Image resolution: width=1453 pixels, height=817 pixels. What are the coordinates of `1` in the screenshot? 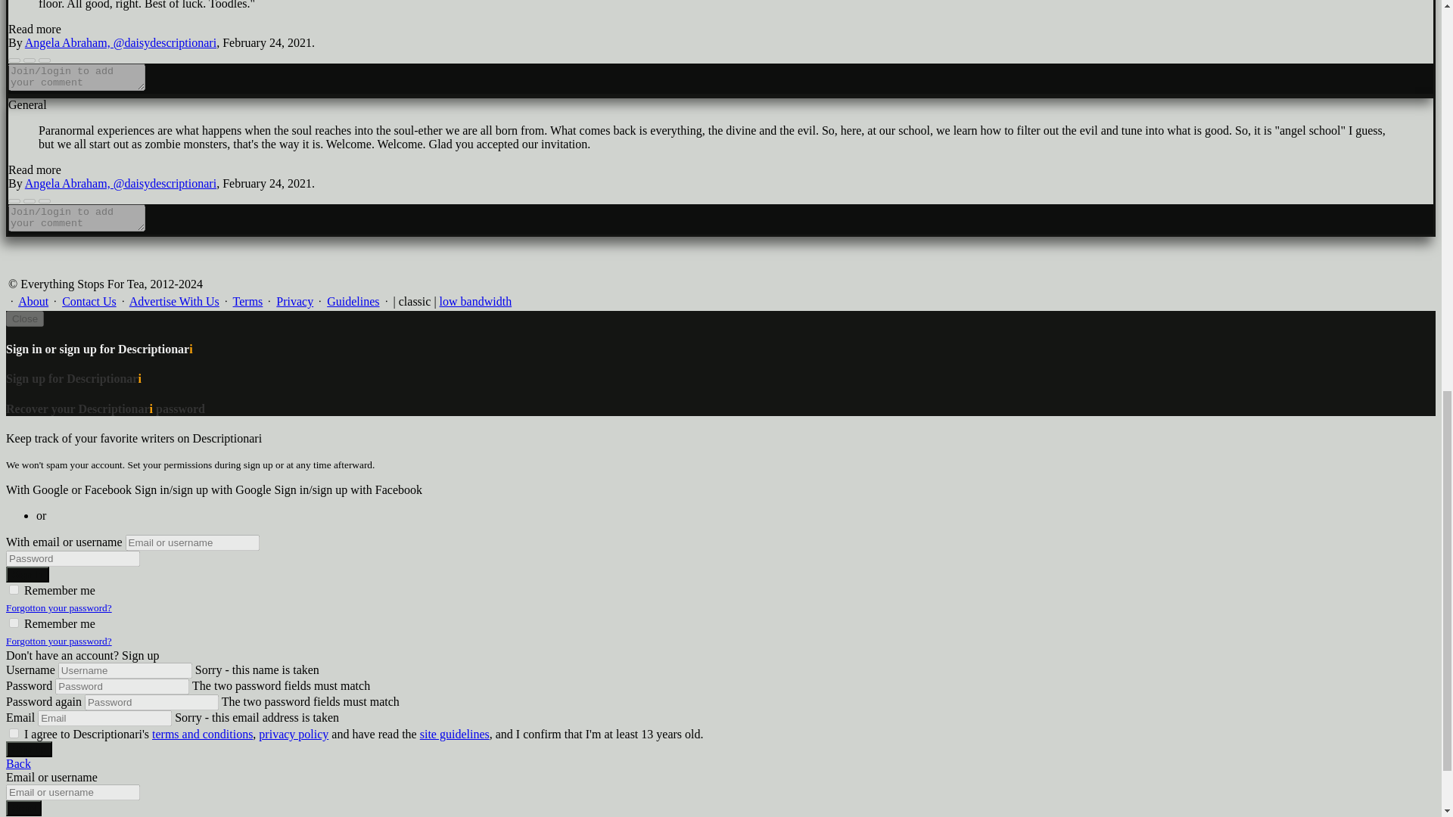 It's located at (14, 590).